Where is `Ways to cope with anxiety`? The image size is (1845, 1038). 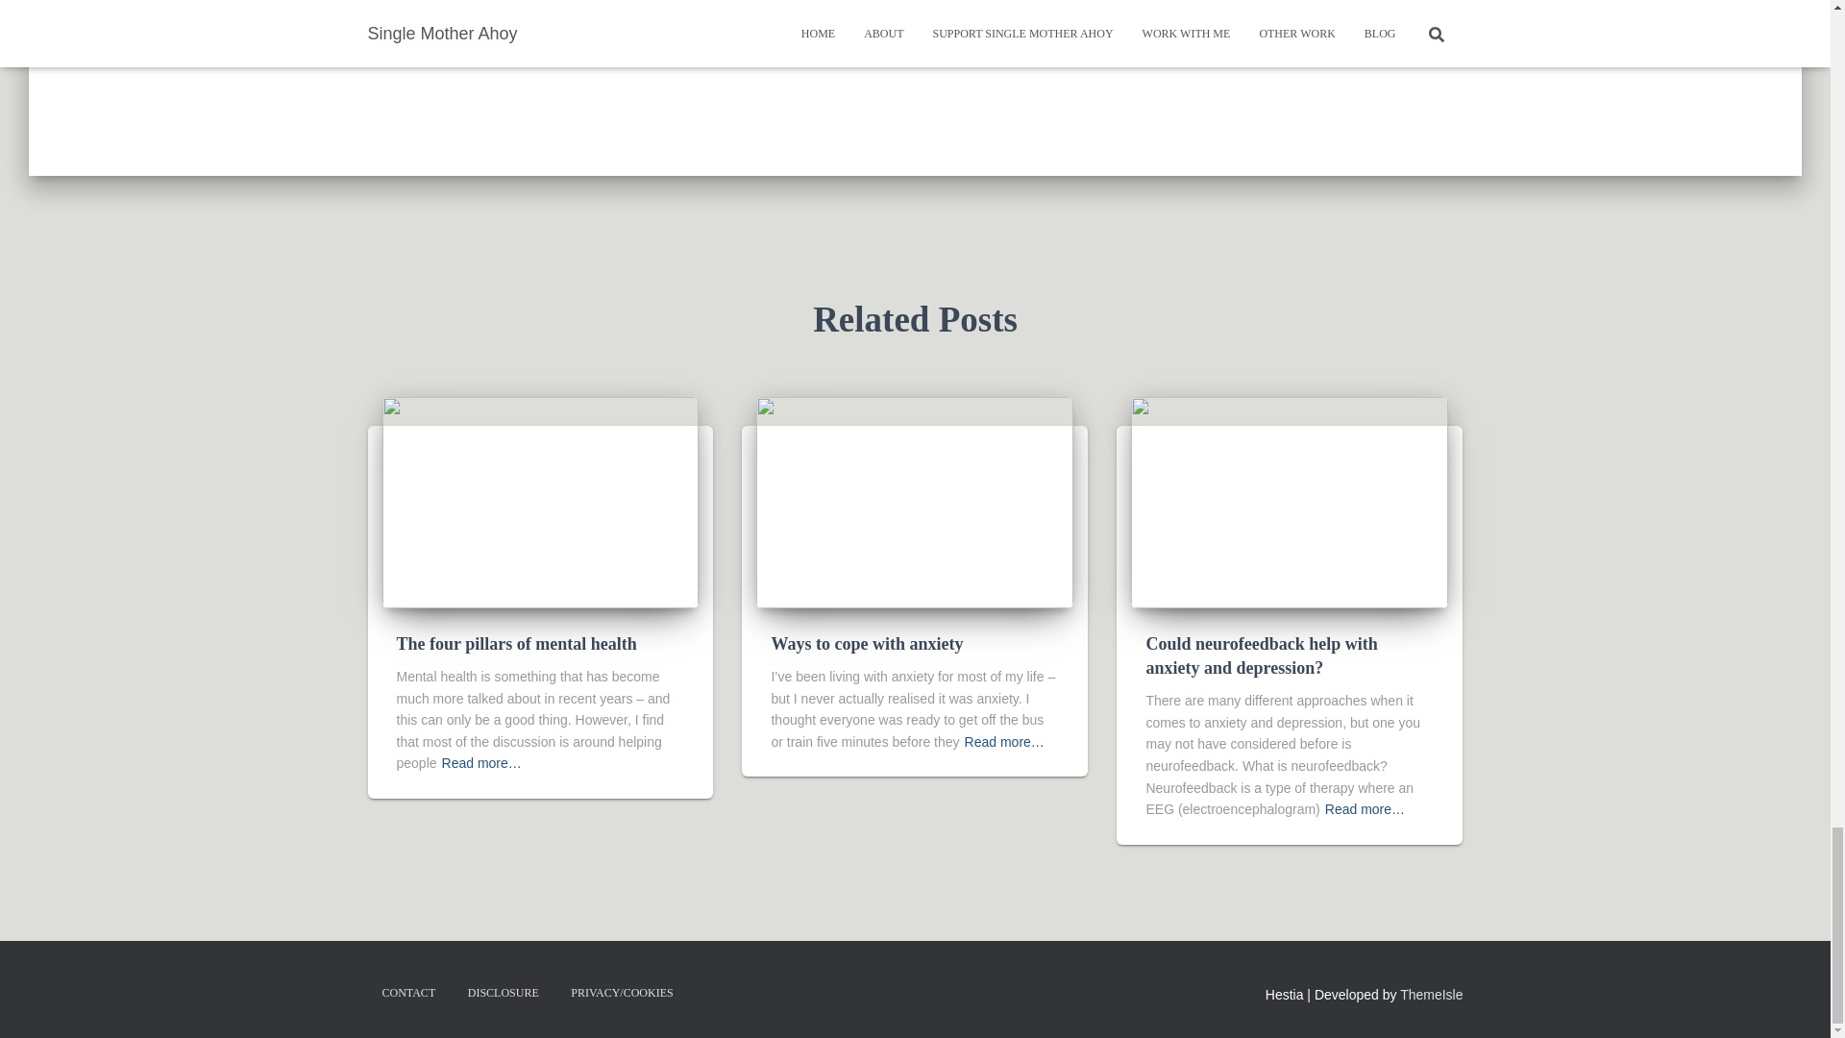
Ways to cope with anxiety is located at coordinates (915, 501).